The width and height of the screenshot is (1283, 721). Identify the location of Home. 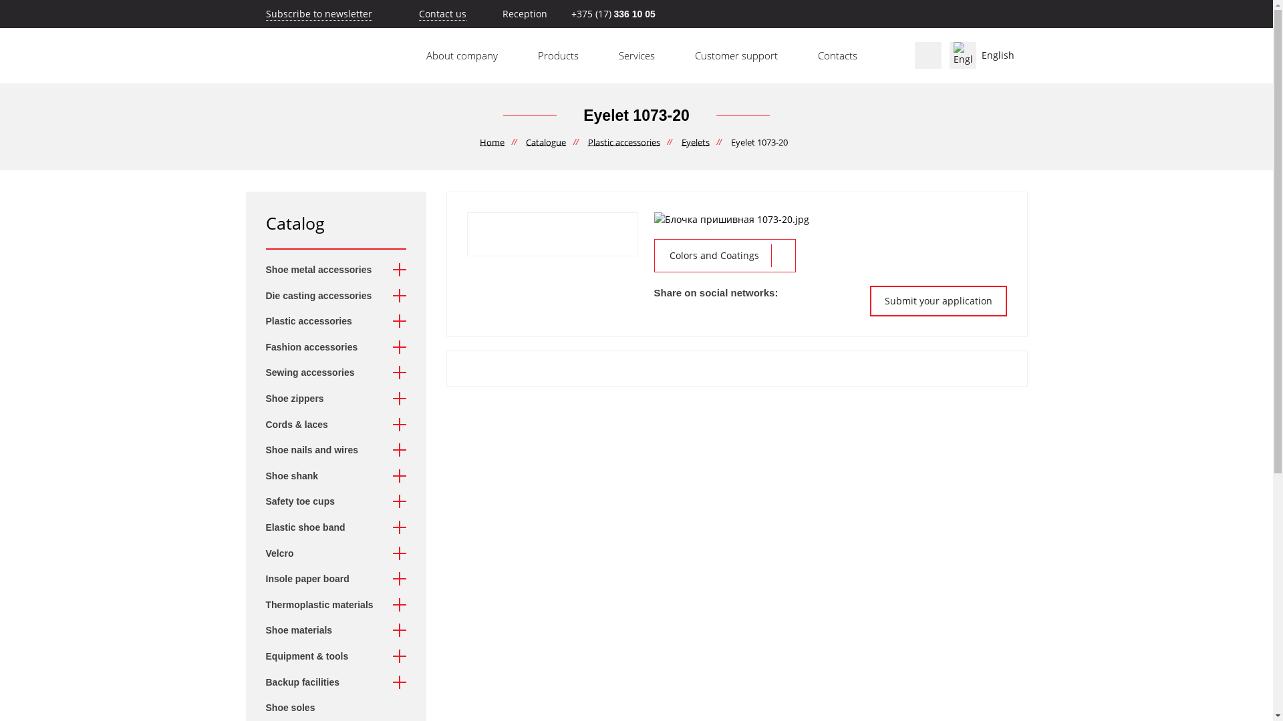
(492, 142).